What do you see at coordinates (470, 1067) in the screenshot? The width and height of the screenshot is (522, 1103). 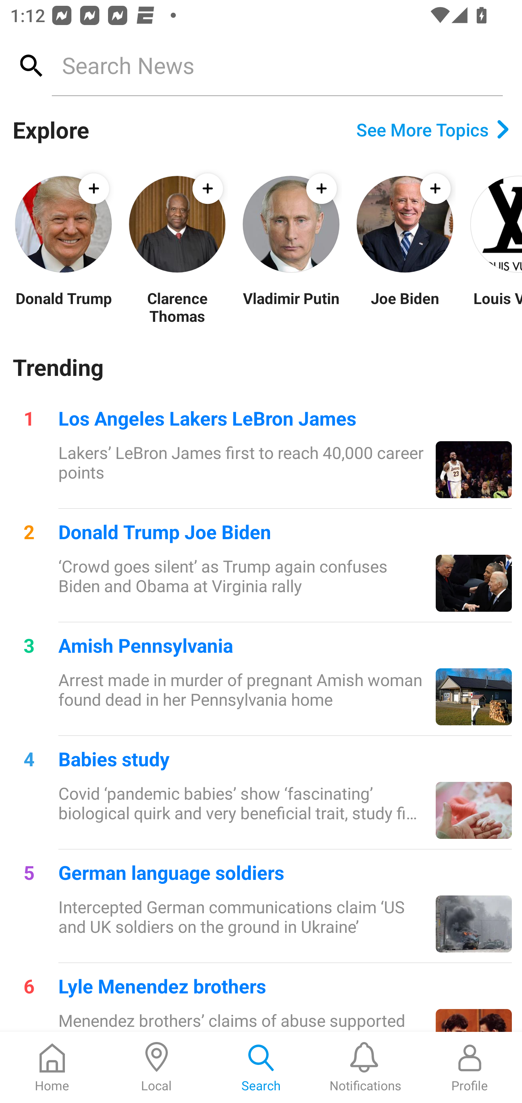 I see `Profile` at bounding box center [470, 1067].